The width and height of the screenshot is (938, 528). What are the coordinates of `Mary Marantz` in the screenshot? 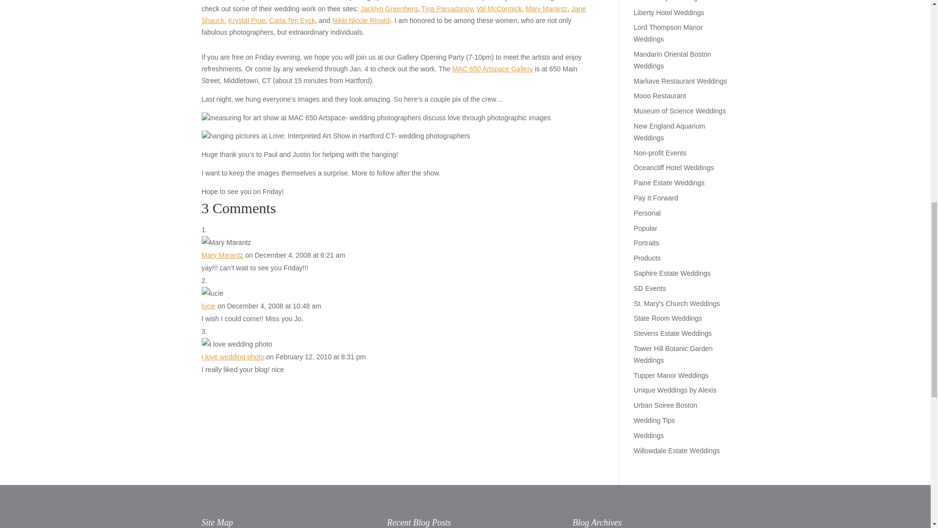 It's located at (222, 255).